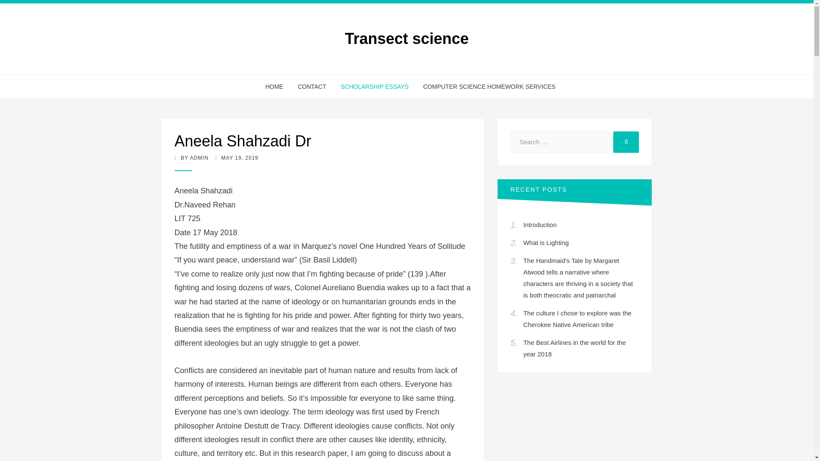  I want to click on COMPUTER SCIENCE HOMEWORK SERVICES, so click(486, 87).